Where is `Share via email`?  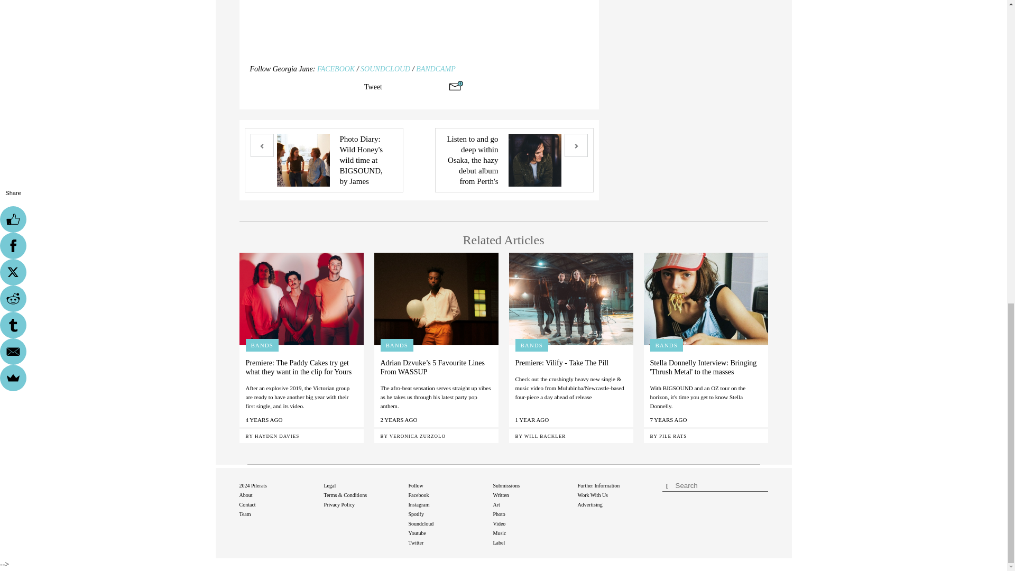
Share via email is located at coordinates (456, 86).